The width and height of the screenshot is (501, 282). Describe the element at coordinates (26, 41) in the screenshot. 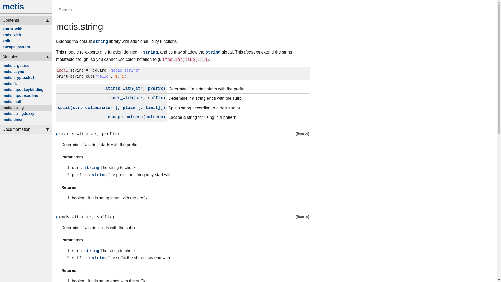

I see `split` at that location.